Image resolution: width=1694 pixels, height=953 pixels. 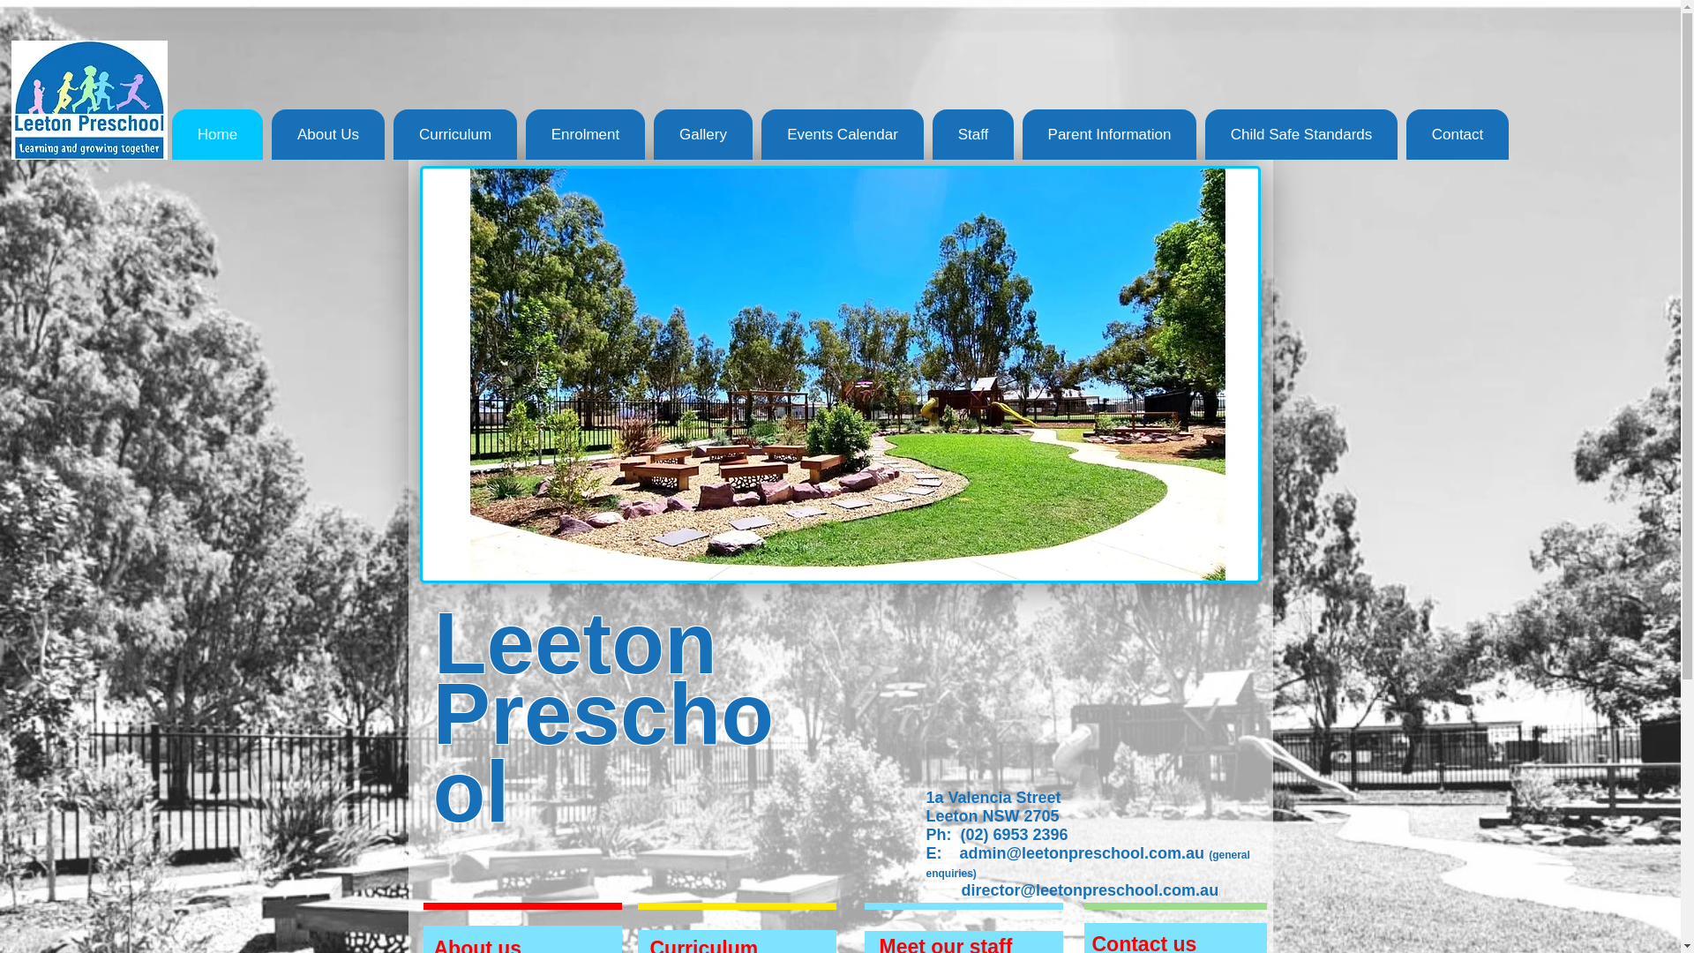 What do you see at coordinates (603, 753) in the screenshot?
I see `Preschool` at bounding box center [603, 753].